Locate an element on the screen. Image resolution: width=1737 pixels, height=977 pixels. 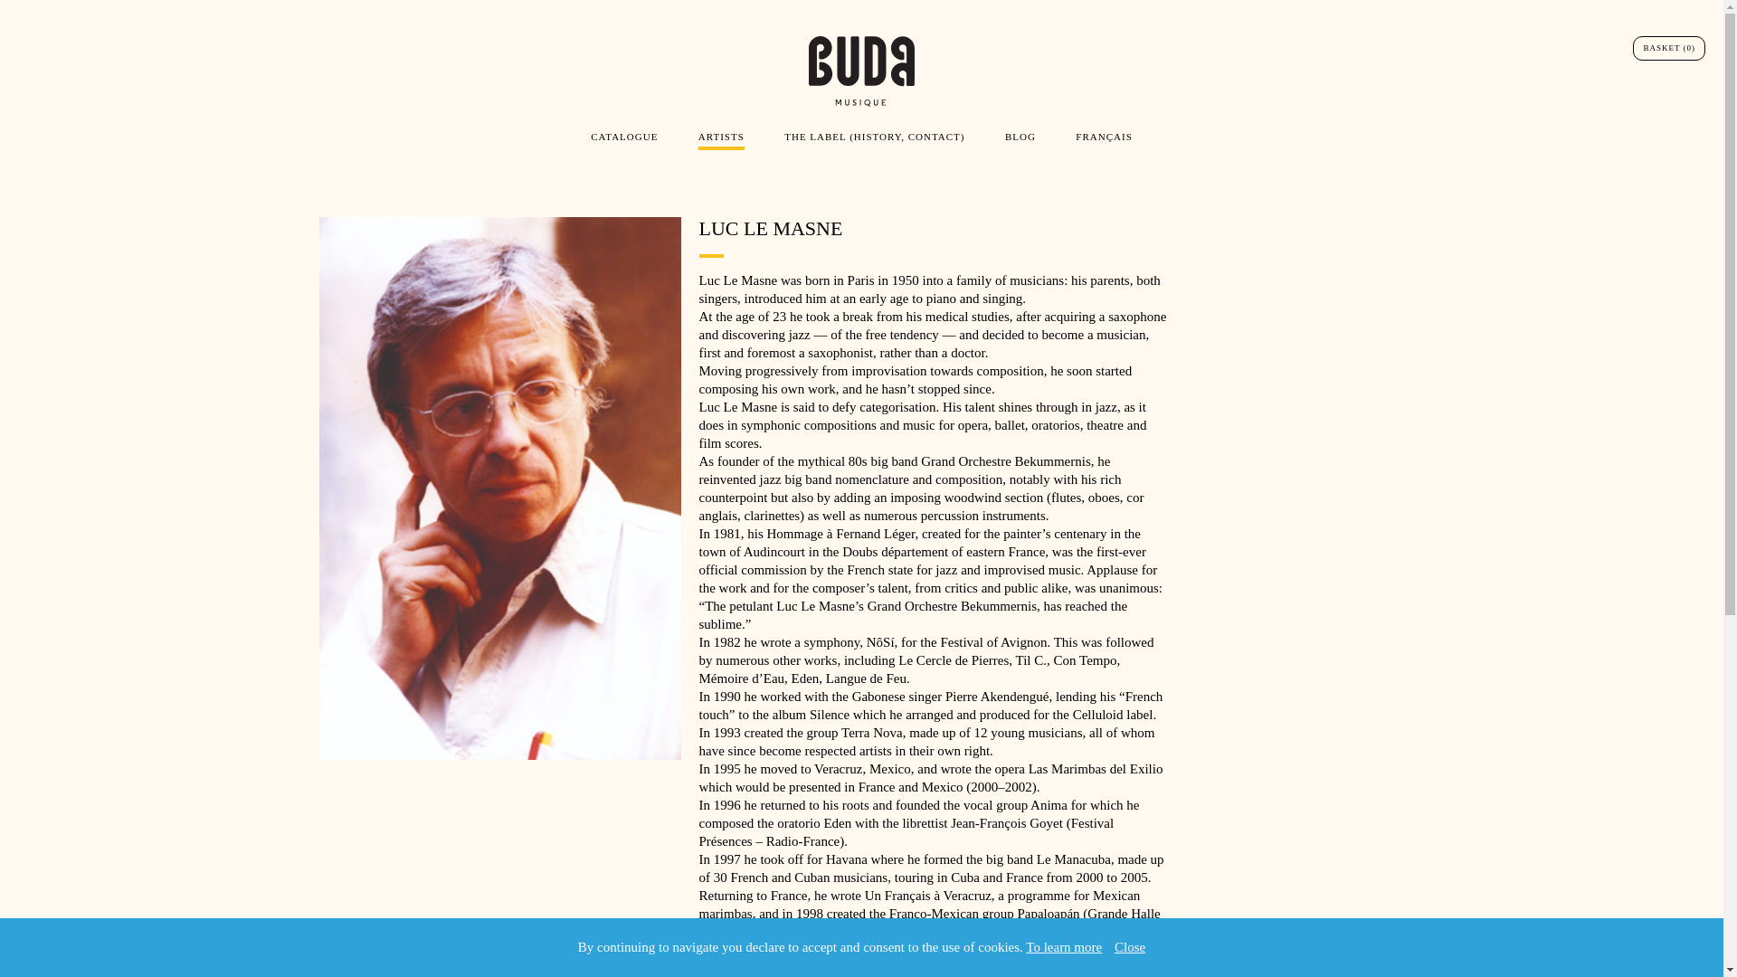
ARTISTS is located at coordinates (721, 140).